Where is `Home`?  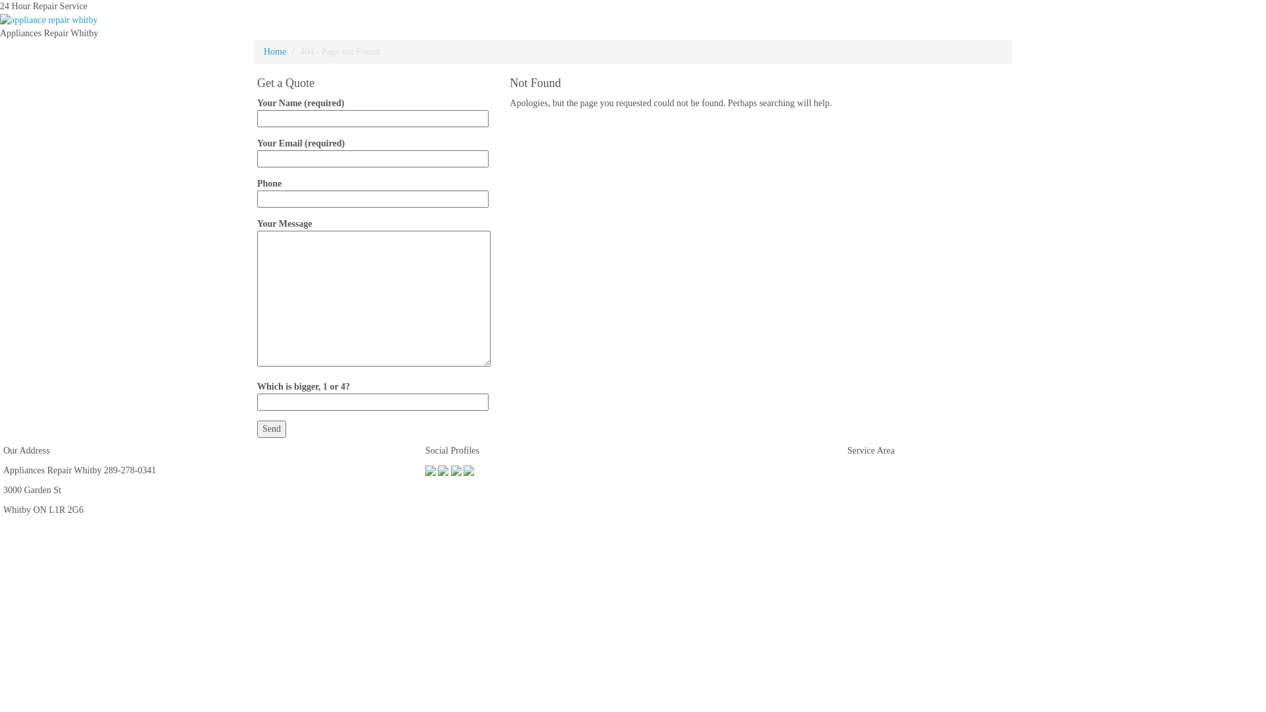 Home is located at coordinates (275, 51).